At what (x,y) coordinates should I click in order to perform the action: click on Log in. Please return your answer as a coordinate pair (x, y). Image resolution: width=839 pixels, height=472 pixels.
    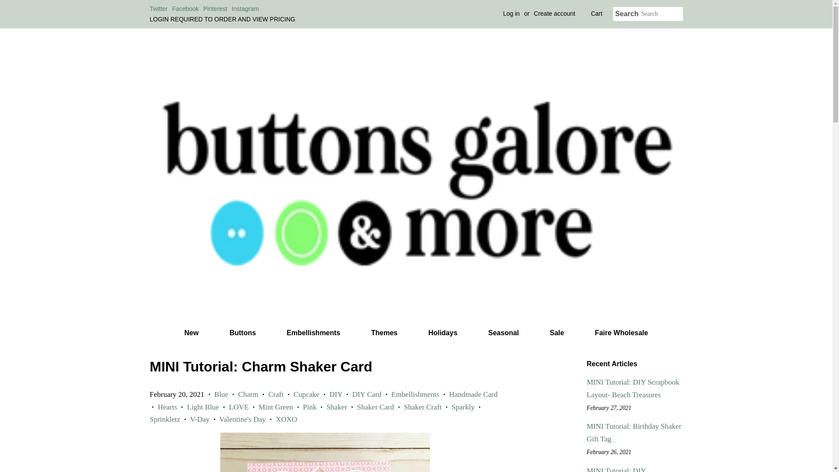
    Looking at the image, I should click on (511, 13).